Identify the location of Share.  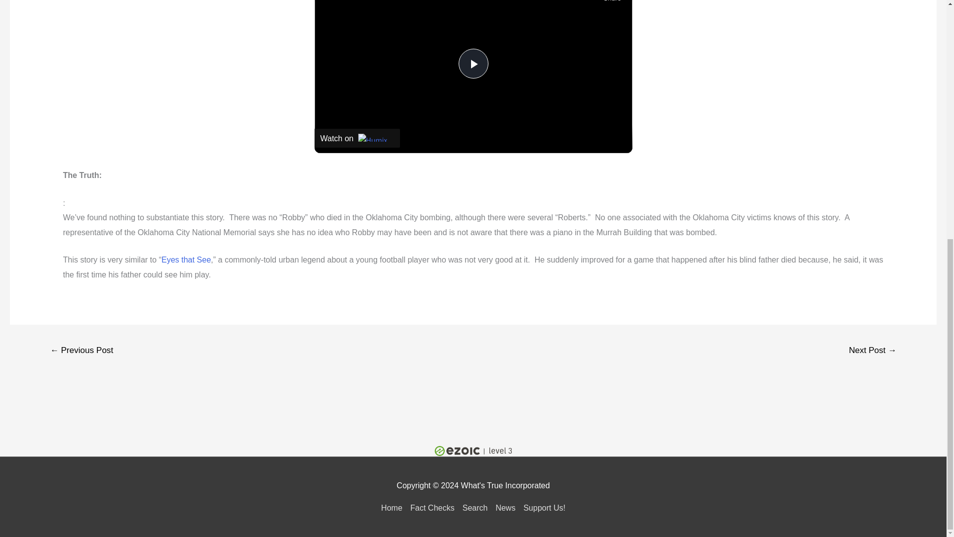
(612, 2).